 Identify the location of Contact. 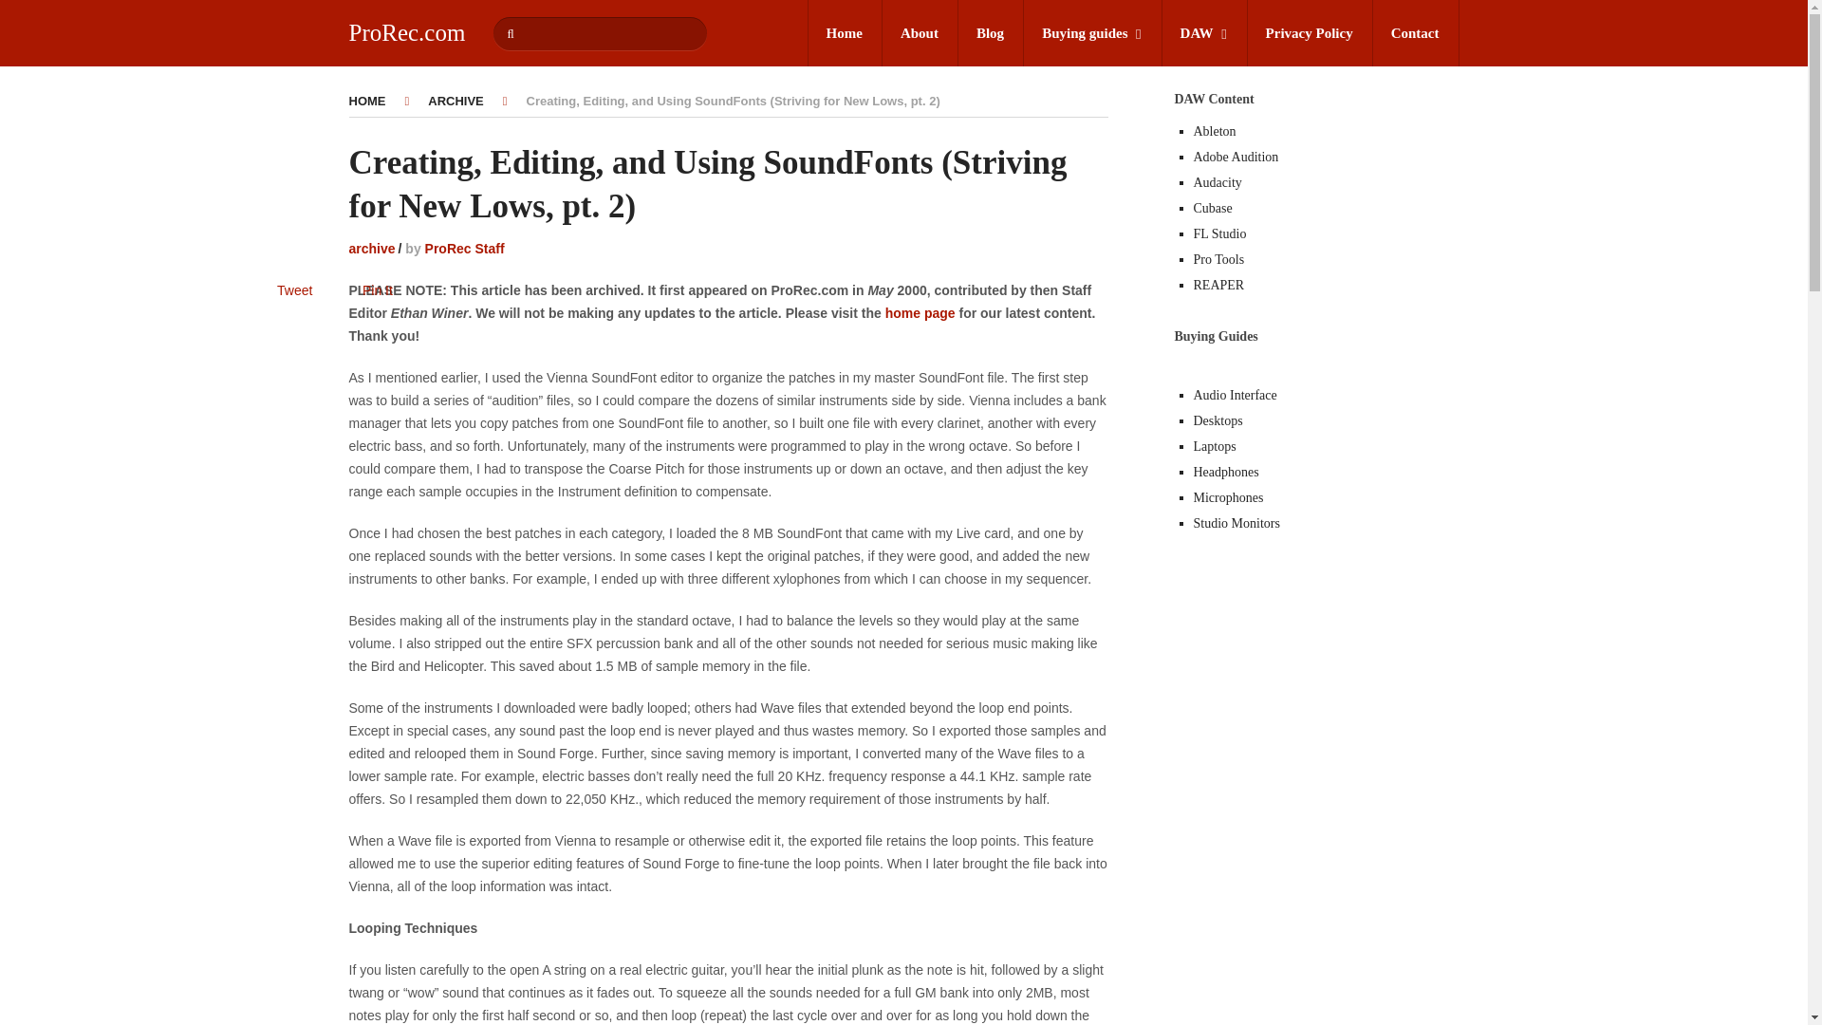
(1415, 33).